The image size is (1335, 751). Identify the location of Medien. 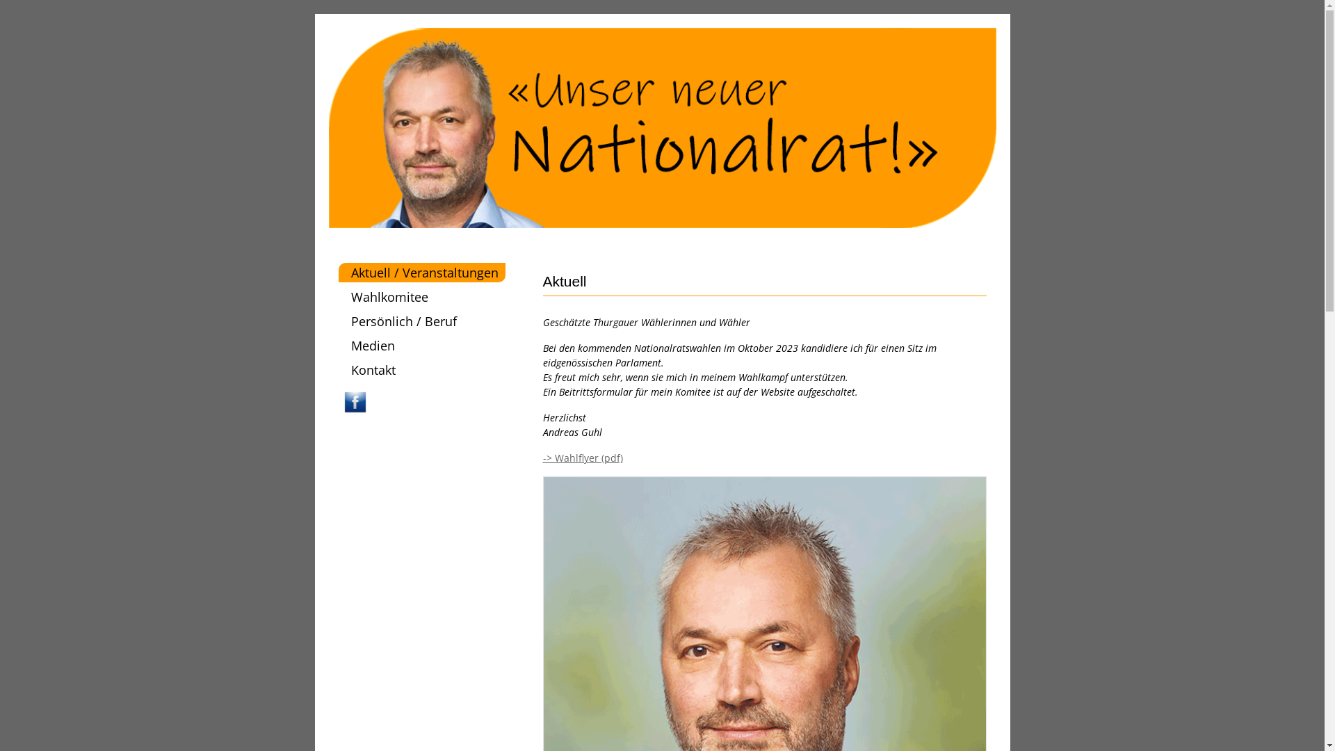
(421, 345).